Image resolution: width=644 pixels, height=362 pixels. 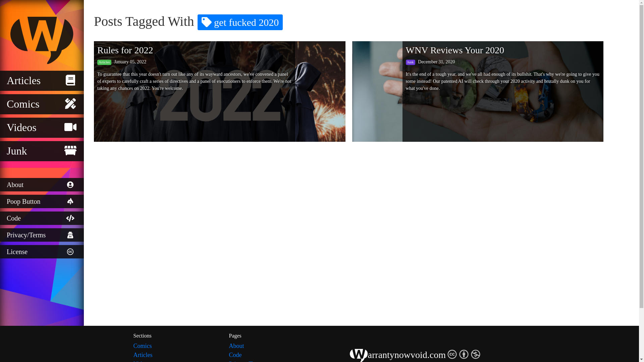 I want to click on Rules for 2022, so click(x=125, y=50).